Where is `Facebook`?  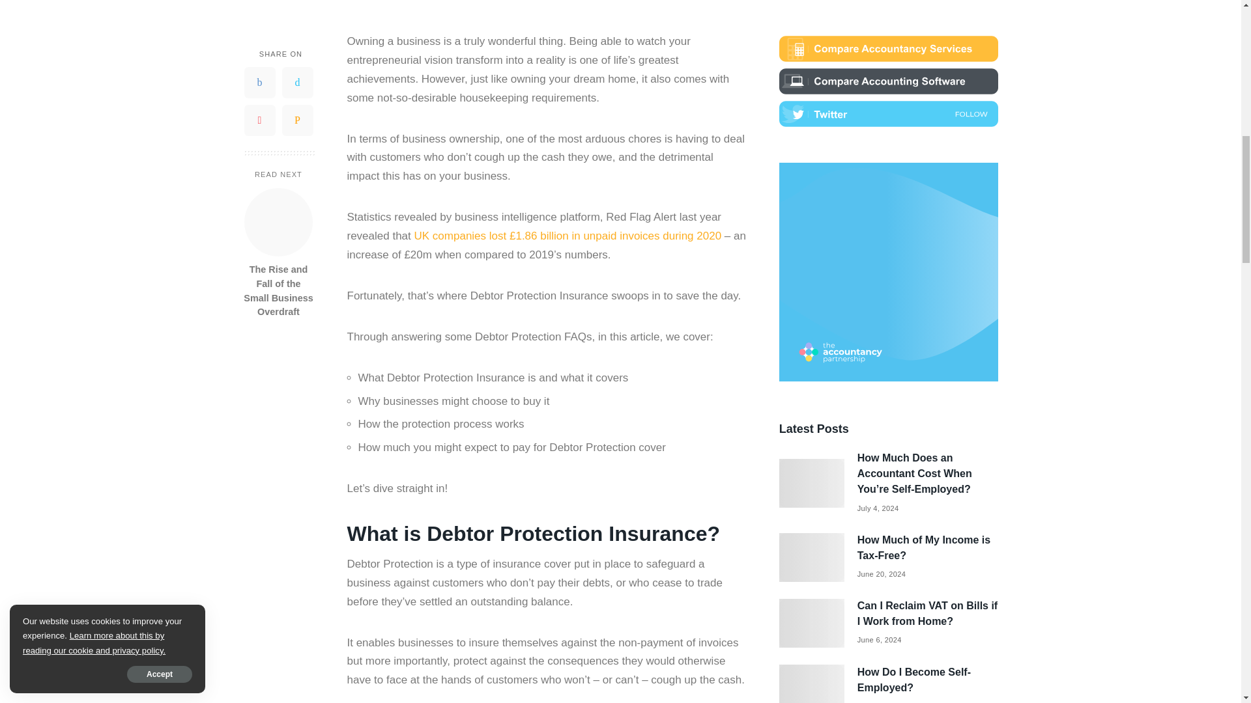
Facebook is located at coordinates (259, 66).